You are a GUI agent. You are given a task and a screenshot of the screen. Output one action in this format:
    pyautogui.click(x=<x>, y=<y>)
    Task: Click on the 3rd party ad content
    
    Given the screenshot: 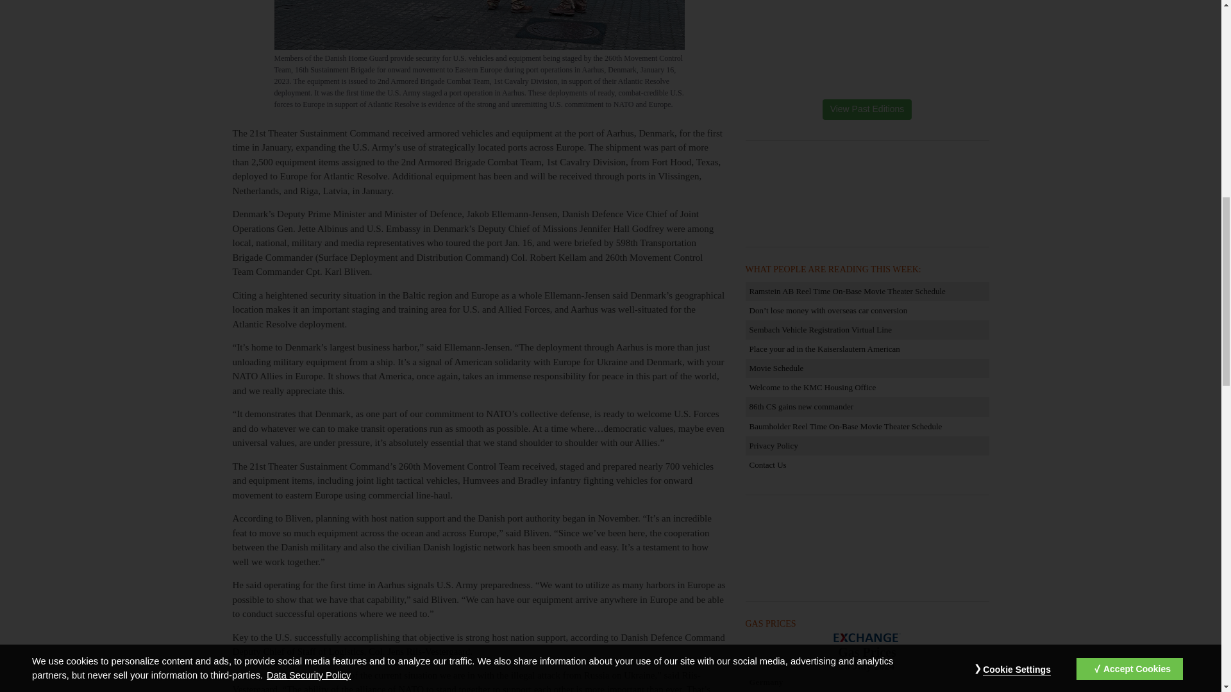 What is the action you would take?
    pyautogui.click(x=867, y=195)
    